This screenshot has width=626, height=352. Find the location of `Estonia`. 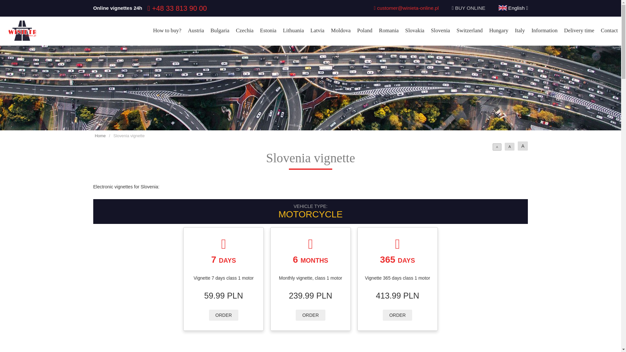

Estonia is located at coordinates (268, 31).